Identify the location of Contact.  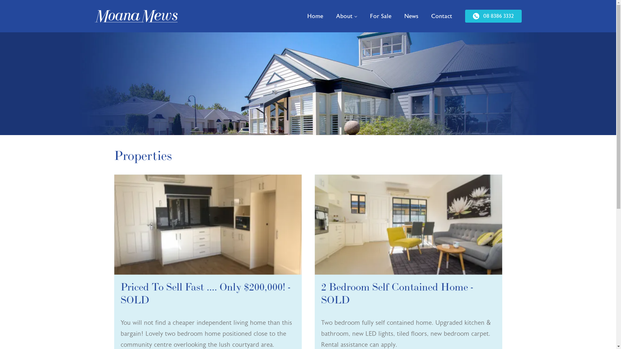
(441, 16).